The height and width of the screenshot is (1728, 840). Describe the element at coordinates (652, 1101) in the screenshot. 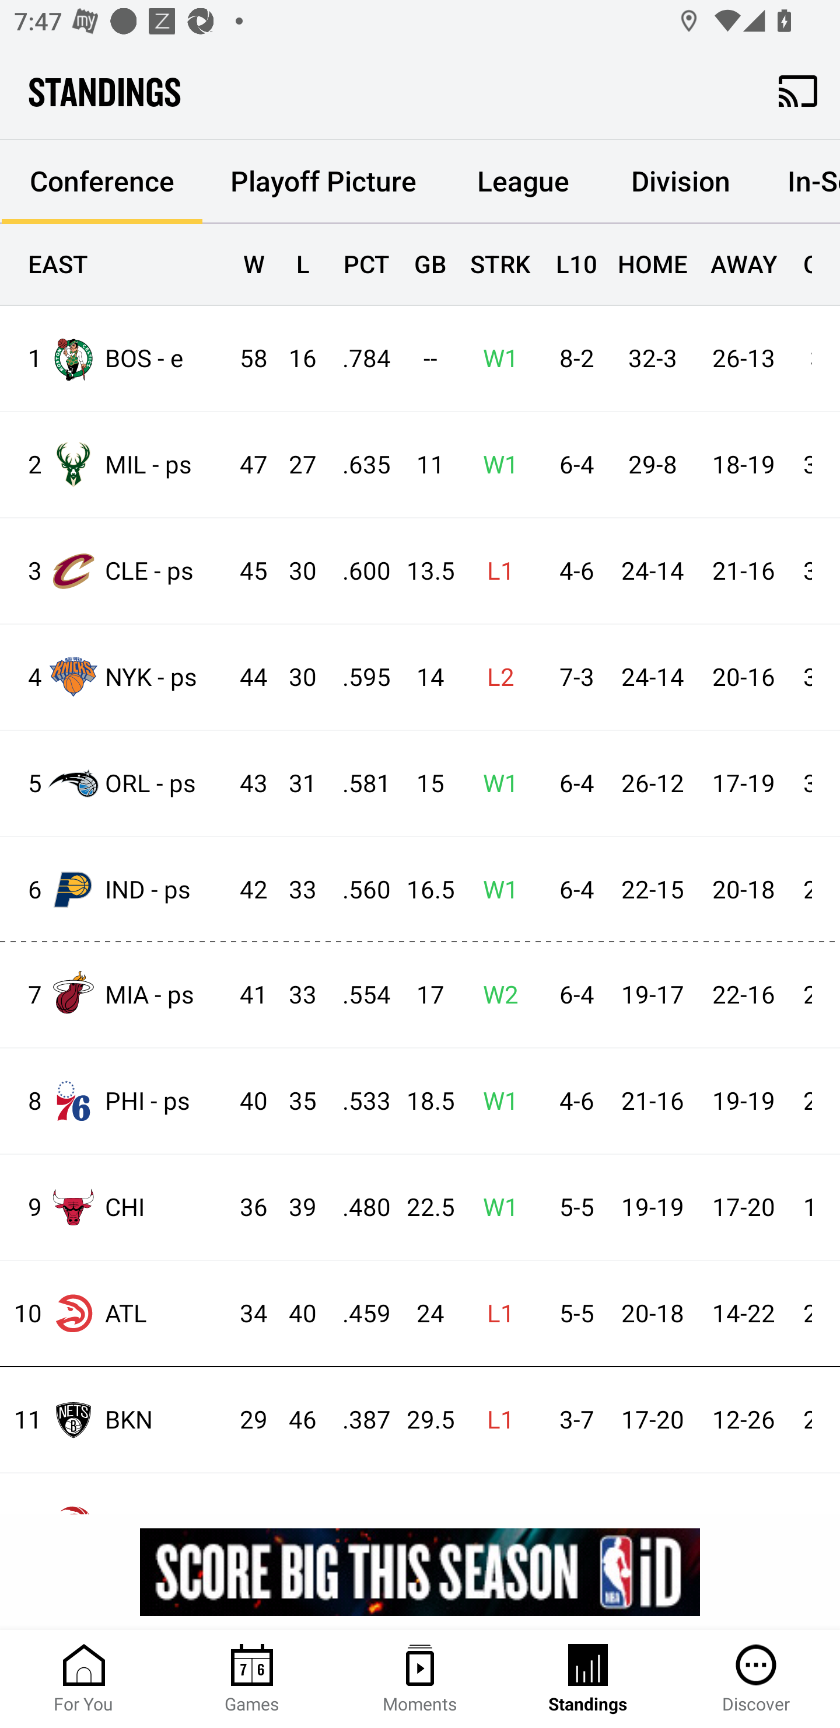

I see `21-16` at that location.